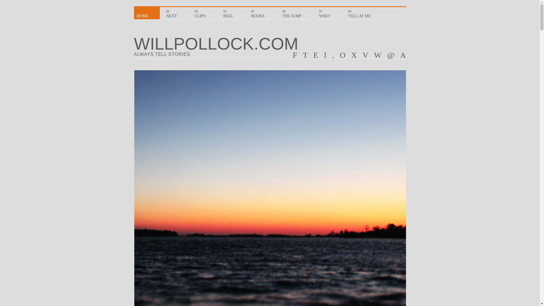  What do you see at coordinates (364, 12) in the screenshot?
I see `YELL AT ME` at bounding box center [364, 12].